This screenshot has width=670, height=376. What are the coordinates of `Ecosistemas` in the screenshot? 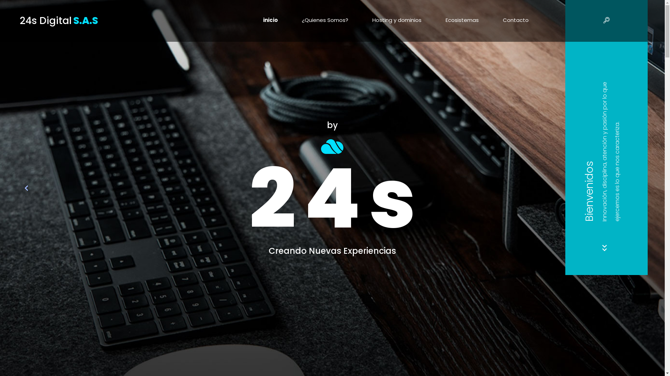 It's located at (462, 20).